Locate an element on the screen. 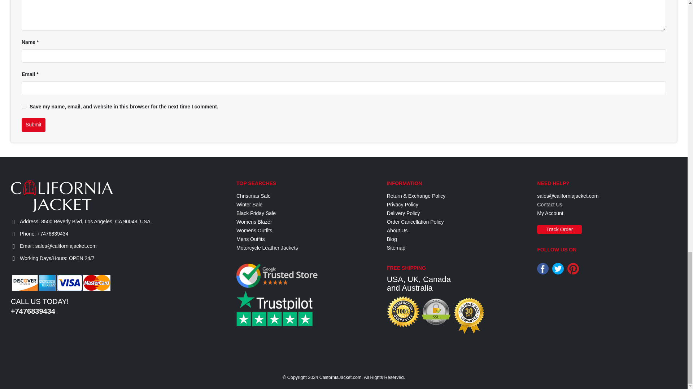 The image size is (693, 389). yes is located at coordinates (24, 106).